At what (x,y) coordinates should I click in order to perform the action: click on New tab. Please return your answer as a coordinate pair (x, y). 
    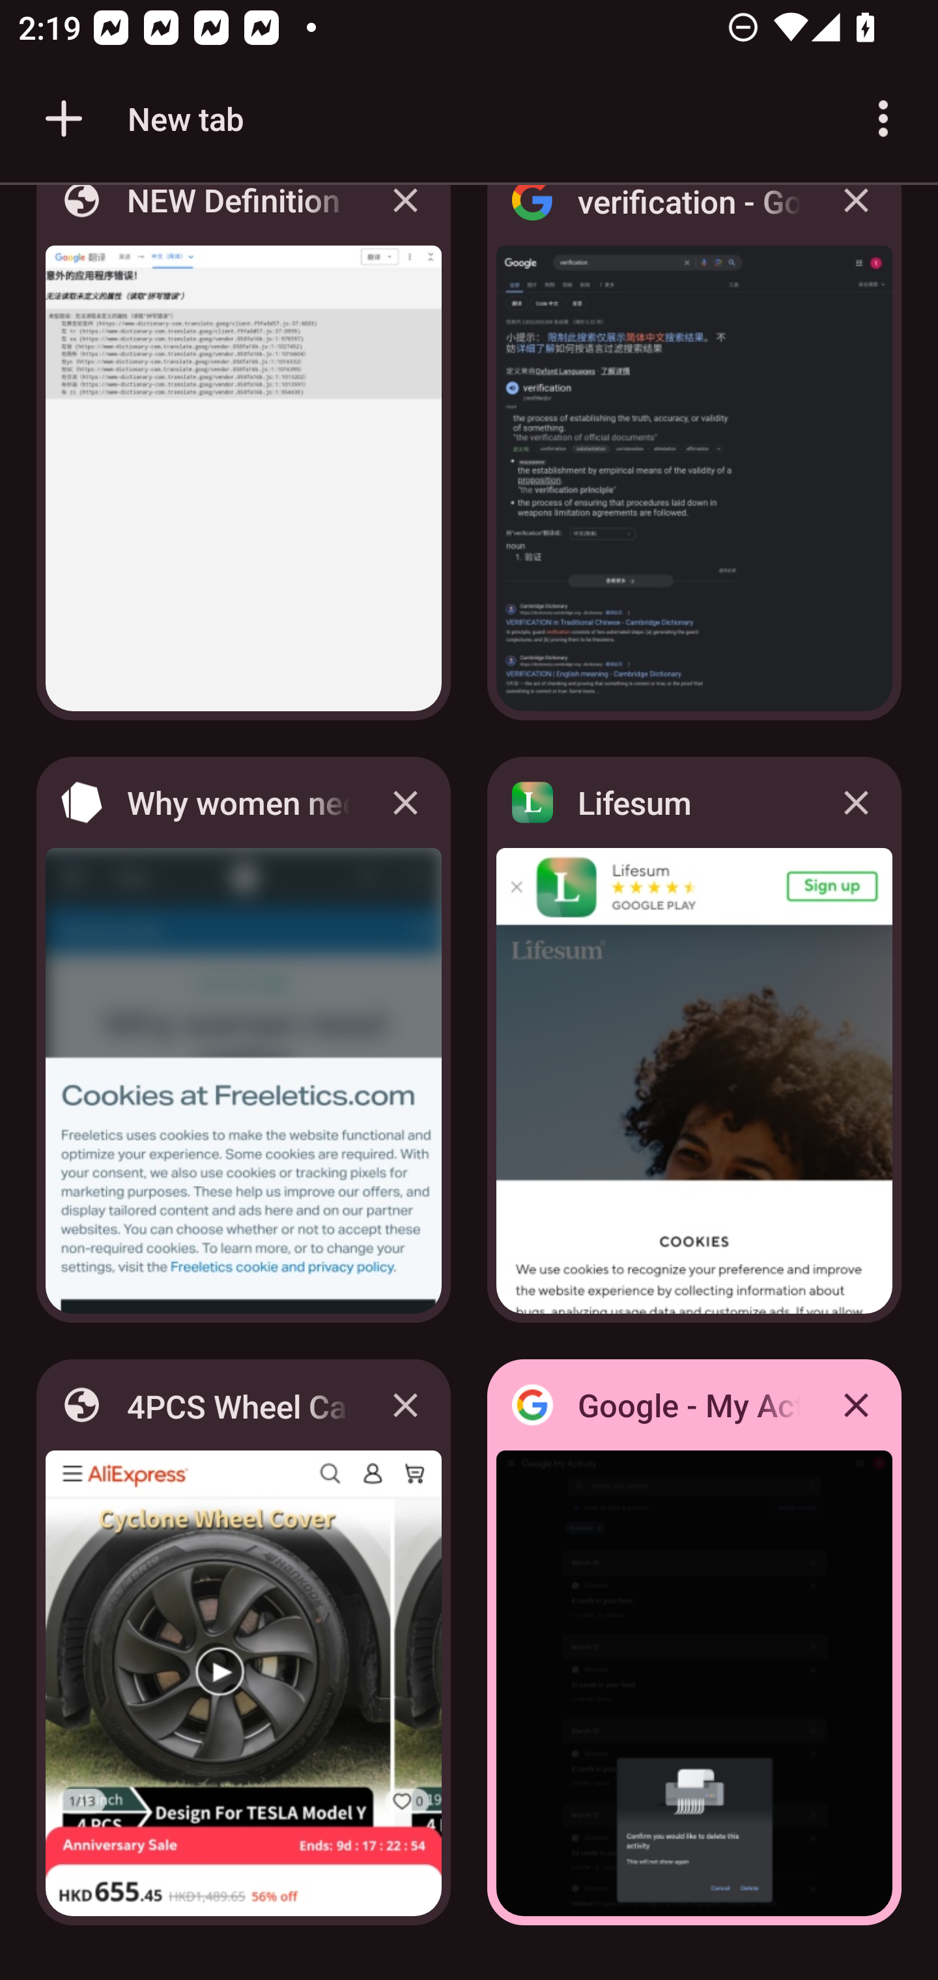
    Looking at the image, I should click on (140, 119).